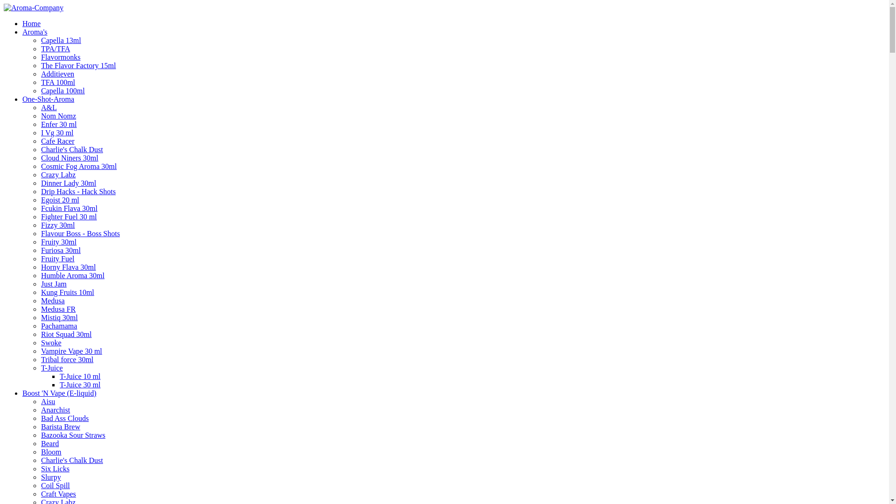 This screenshot has height=504, width=896. What do you see at coordinates (58, 141) in the screenshot?
I see `Cafe Racer` at bounding box center [58, 141].